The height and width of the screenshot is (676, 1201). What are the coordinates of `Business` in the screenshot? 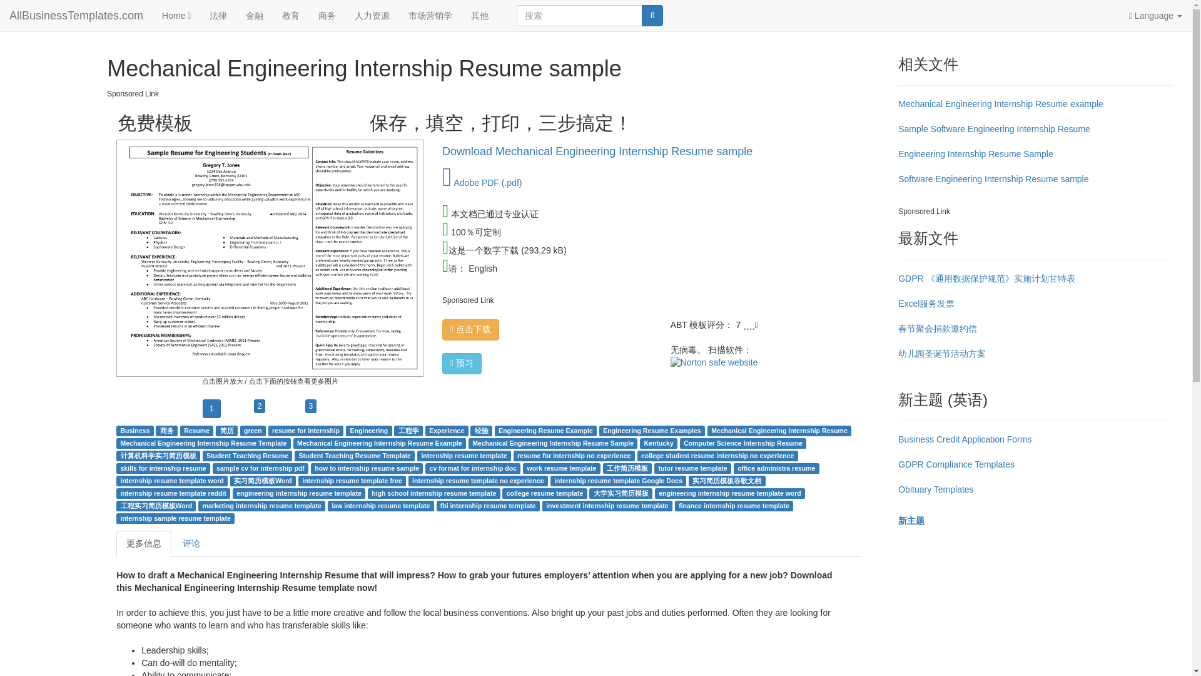 It's located at (135, 431).